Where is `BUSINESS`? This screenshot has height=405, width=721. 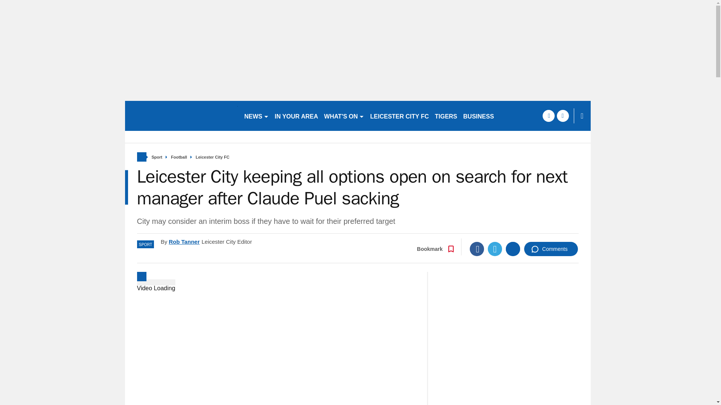
BUSINESS is located at coordinates (479, 115).